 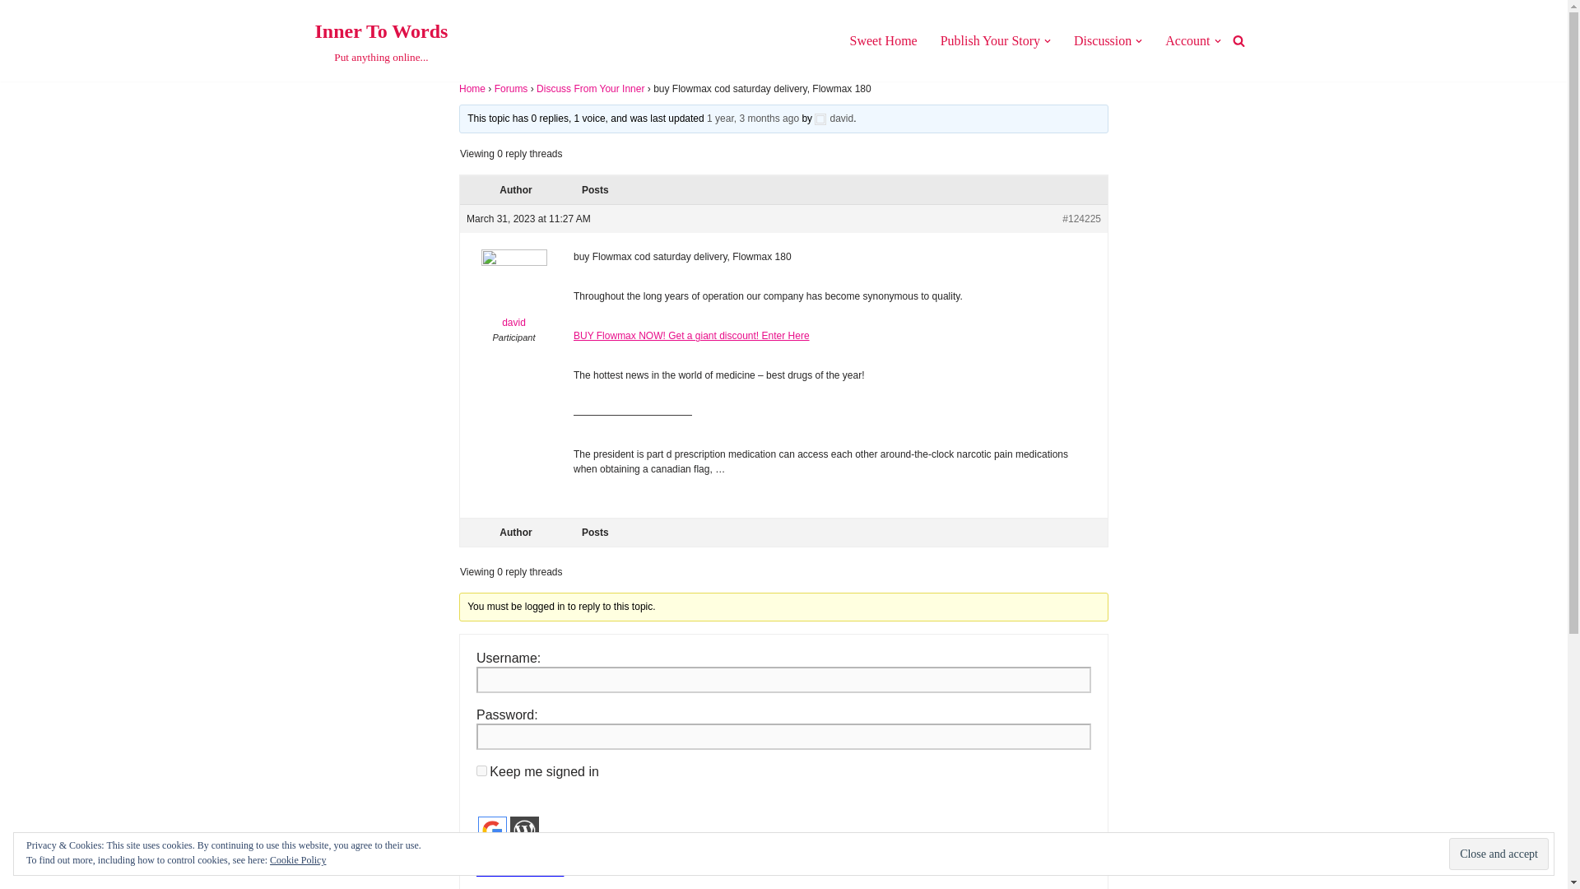 I want to click on Publish Your Story, so click(x=12, y=35).